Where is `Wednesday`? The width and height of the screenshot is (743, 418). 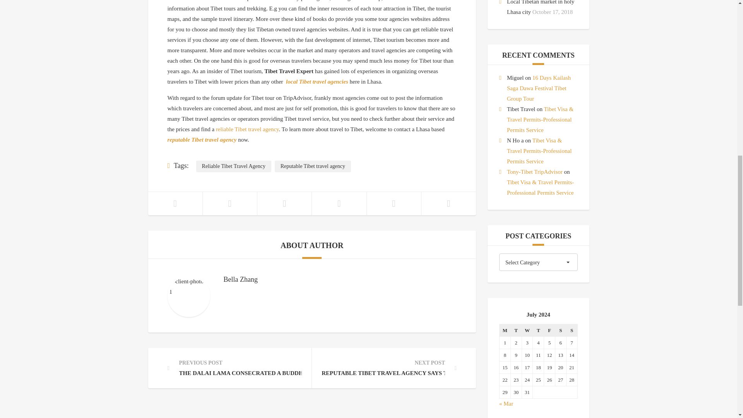 Wednesday is located at coordinates (527, 331).